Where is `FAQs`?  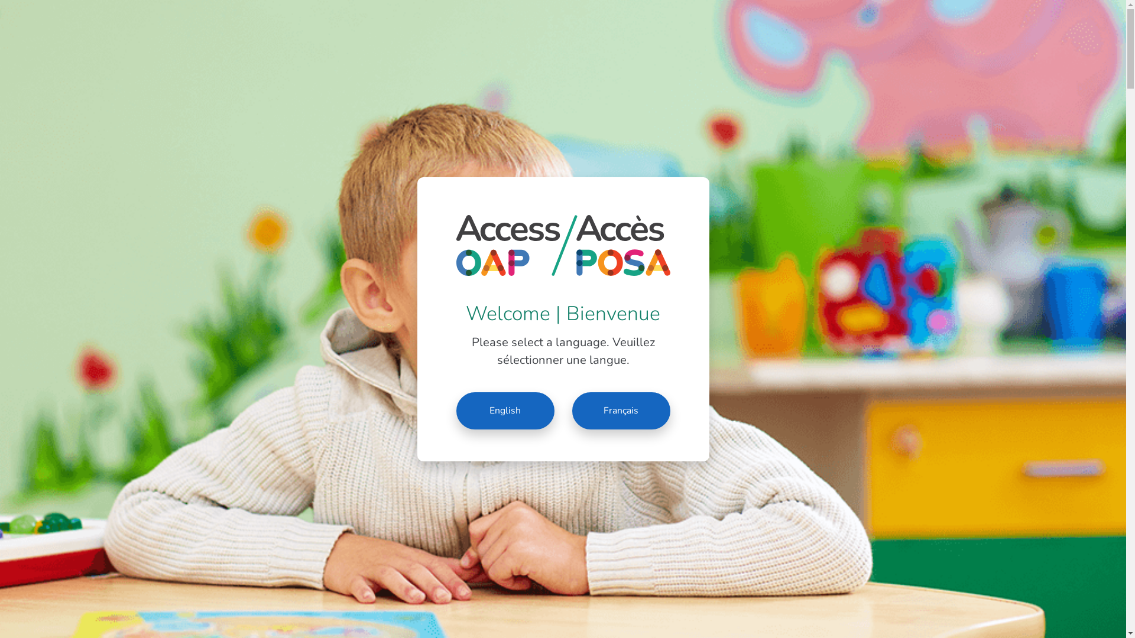 FAQs is located at coordinates (997, 60).